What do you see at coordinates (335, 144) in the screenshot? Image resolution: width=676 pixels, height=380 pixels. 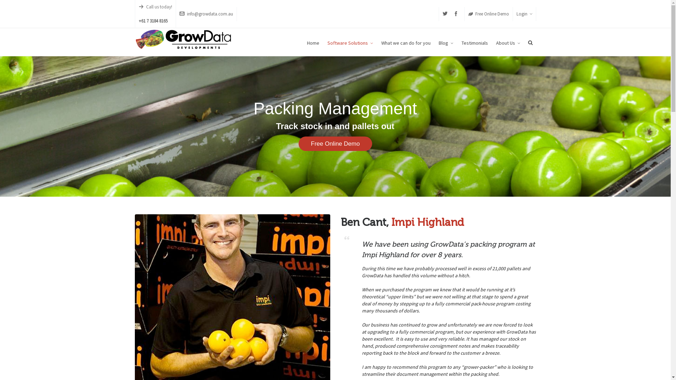 I see `Free Online Demo` at bounding box center [335, 144].